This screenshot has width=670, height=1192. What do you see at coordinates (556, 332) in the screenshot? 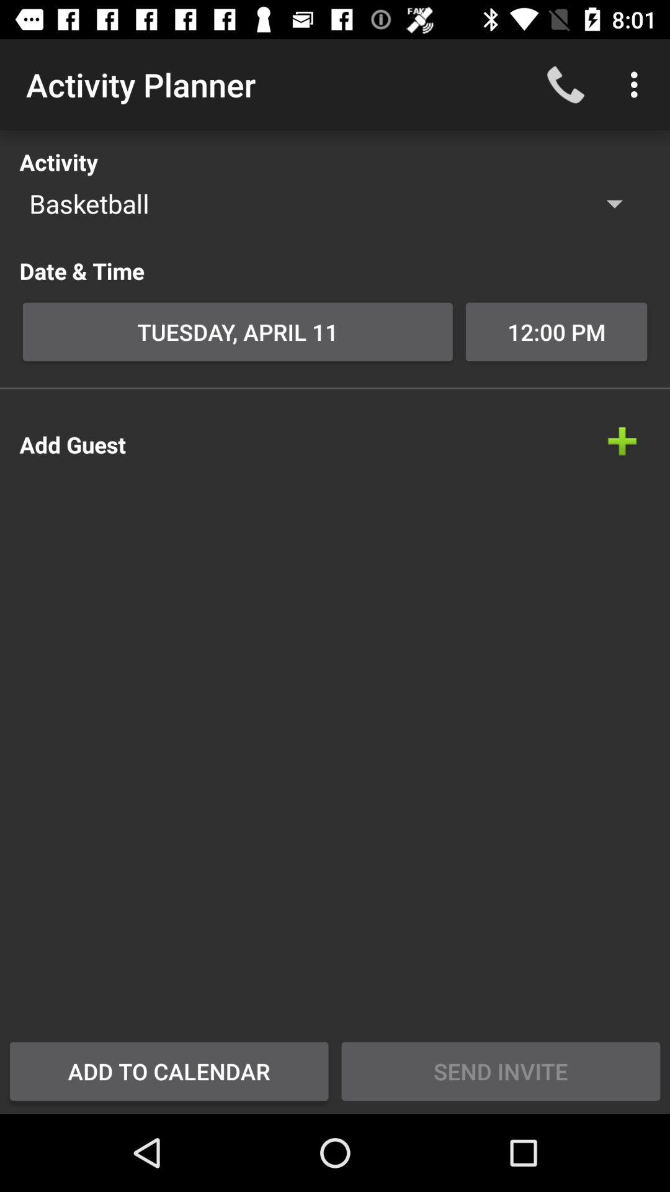
I see `click 12:00 pm` at bounding box center [556, 332].